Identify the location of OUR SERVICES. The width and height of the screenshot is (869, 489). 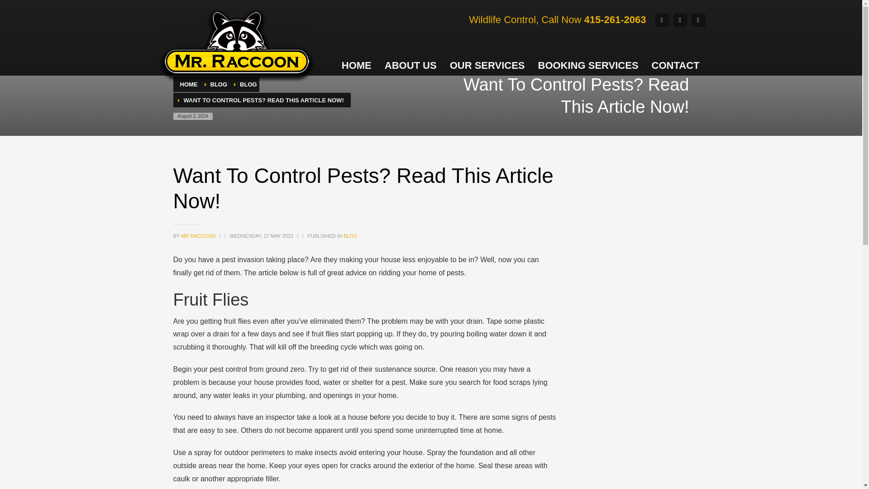
(487, 66).